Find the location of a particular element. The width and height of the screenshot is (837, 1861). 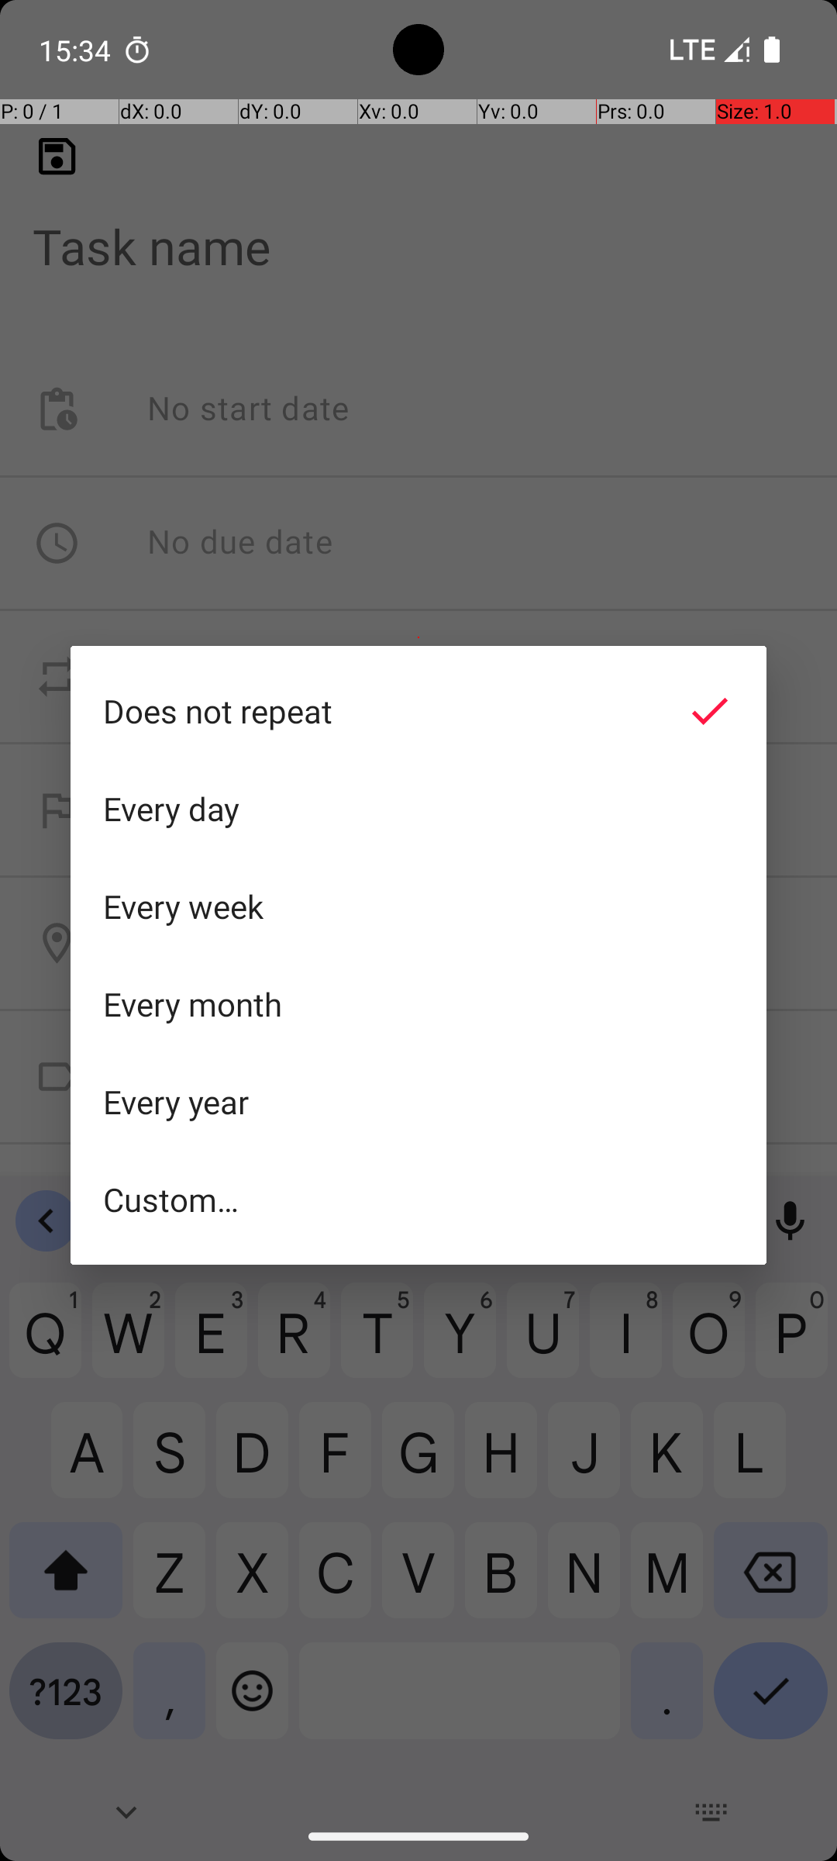

Every month is located at coordinates (418, 1004).